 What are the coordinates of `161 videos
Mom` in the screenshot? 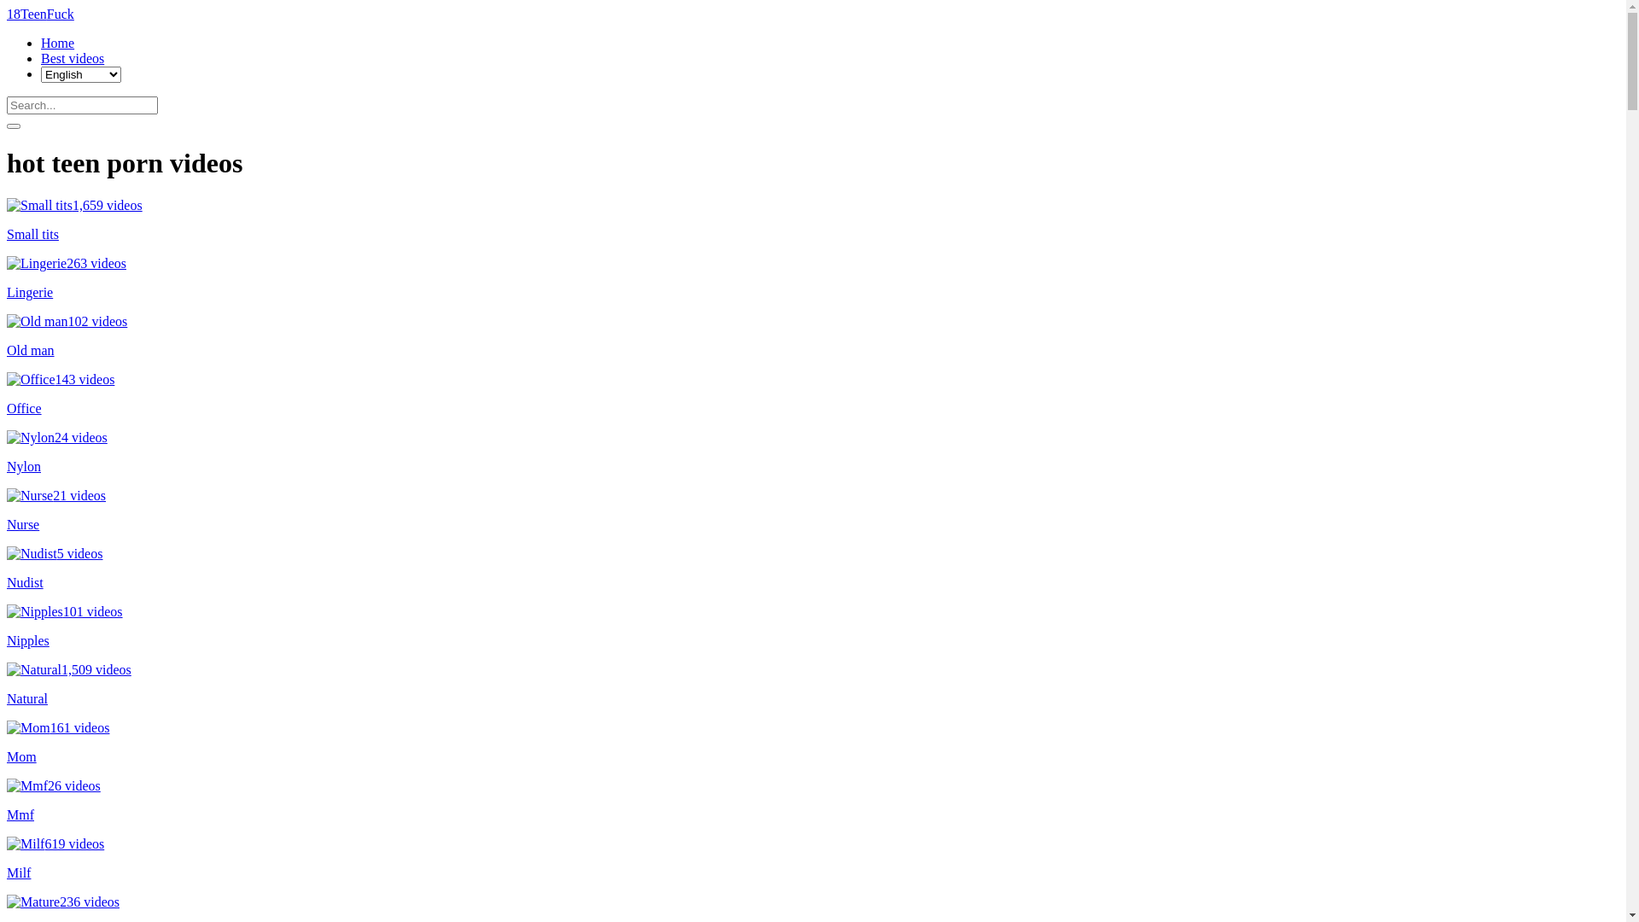 It's located at (813, 743).